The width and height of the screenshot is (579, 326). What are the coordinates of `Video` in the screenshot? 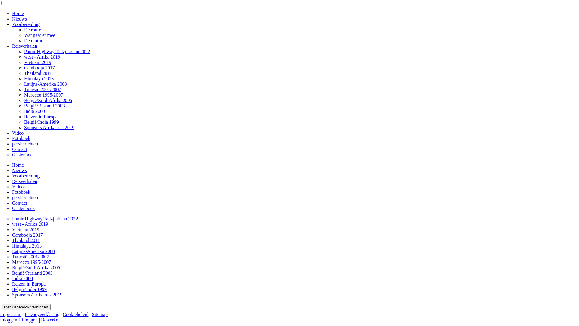 It's located at (18, 187).